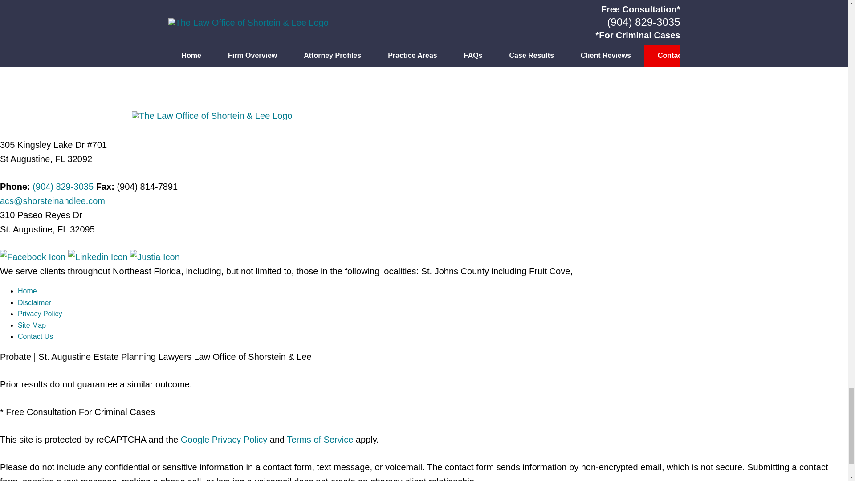 The height and width of the screenshot is (481, 855). What do you see at coordinates (40, 314) in the screenshot?
I see `Privacy Policy` at bounding box center [40, 314].